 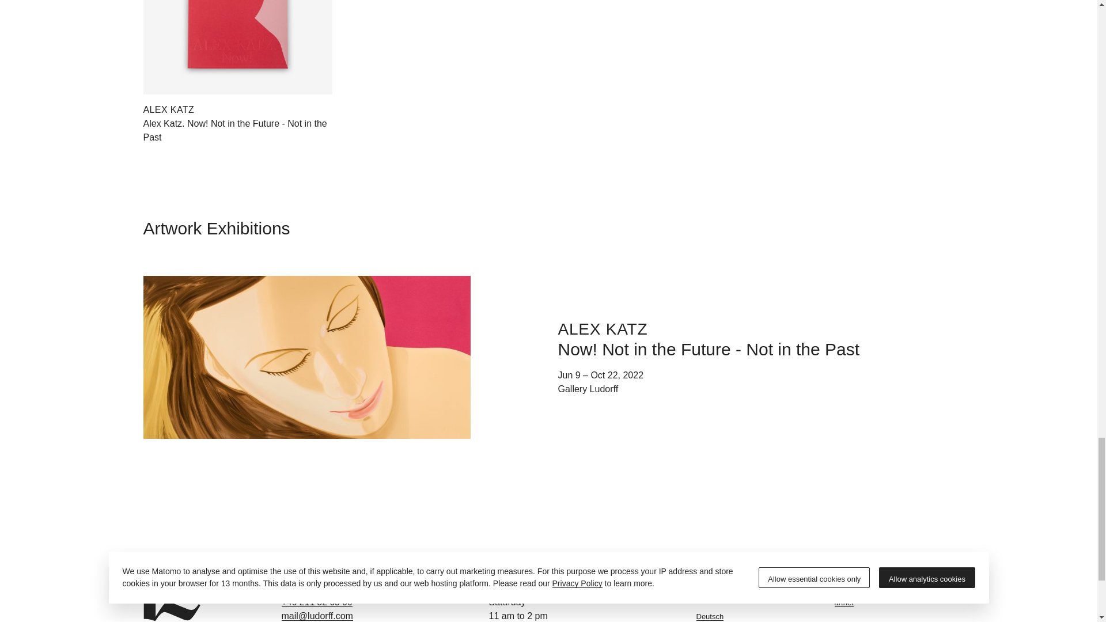 I want to click on Now! Not in the Future - Not in the Past, so click(x=708, y=349).